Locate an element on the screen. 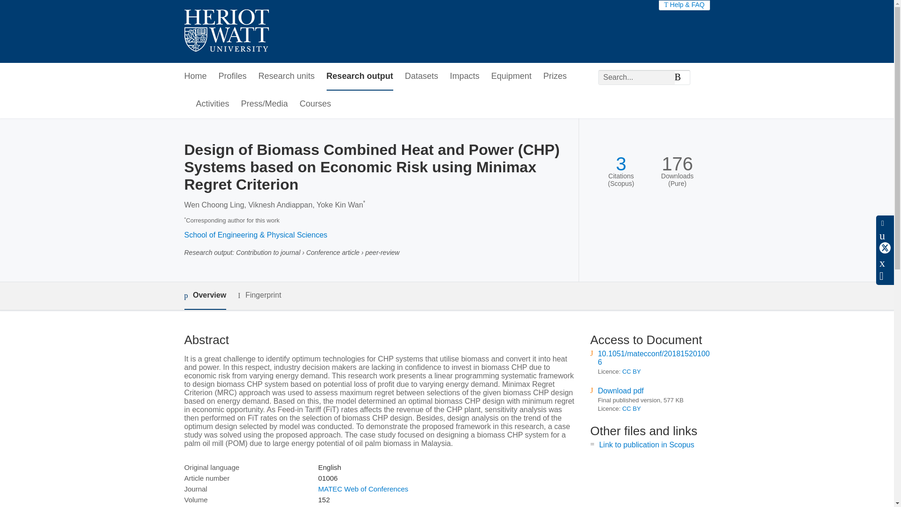 The width and height of the screenshot is (901, 507). Profiles is located at coordinates (233, 77).